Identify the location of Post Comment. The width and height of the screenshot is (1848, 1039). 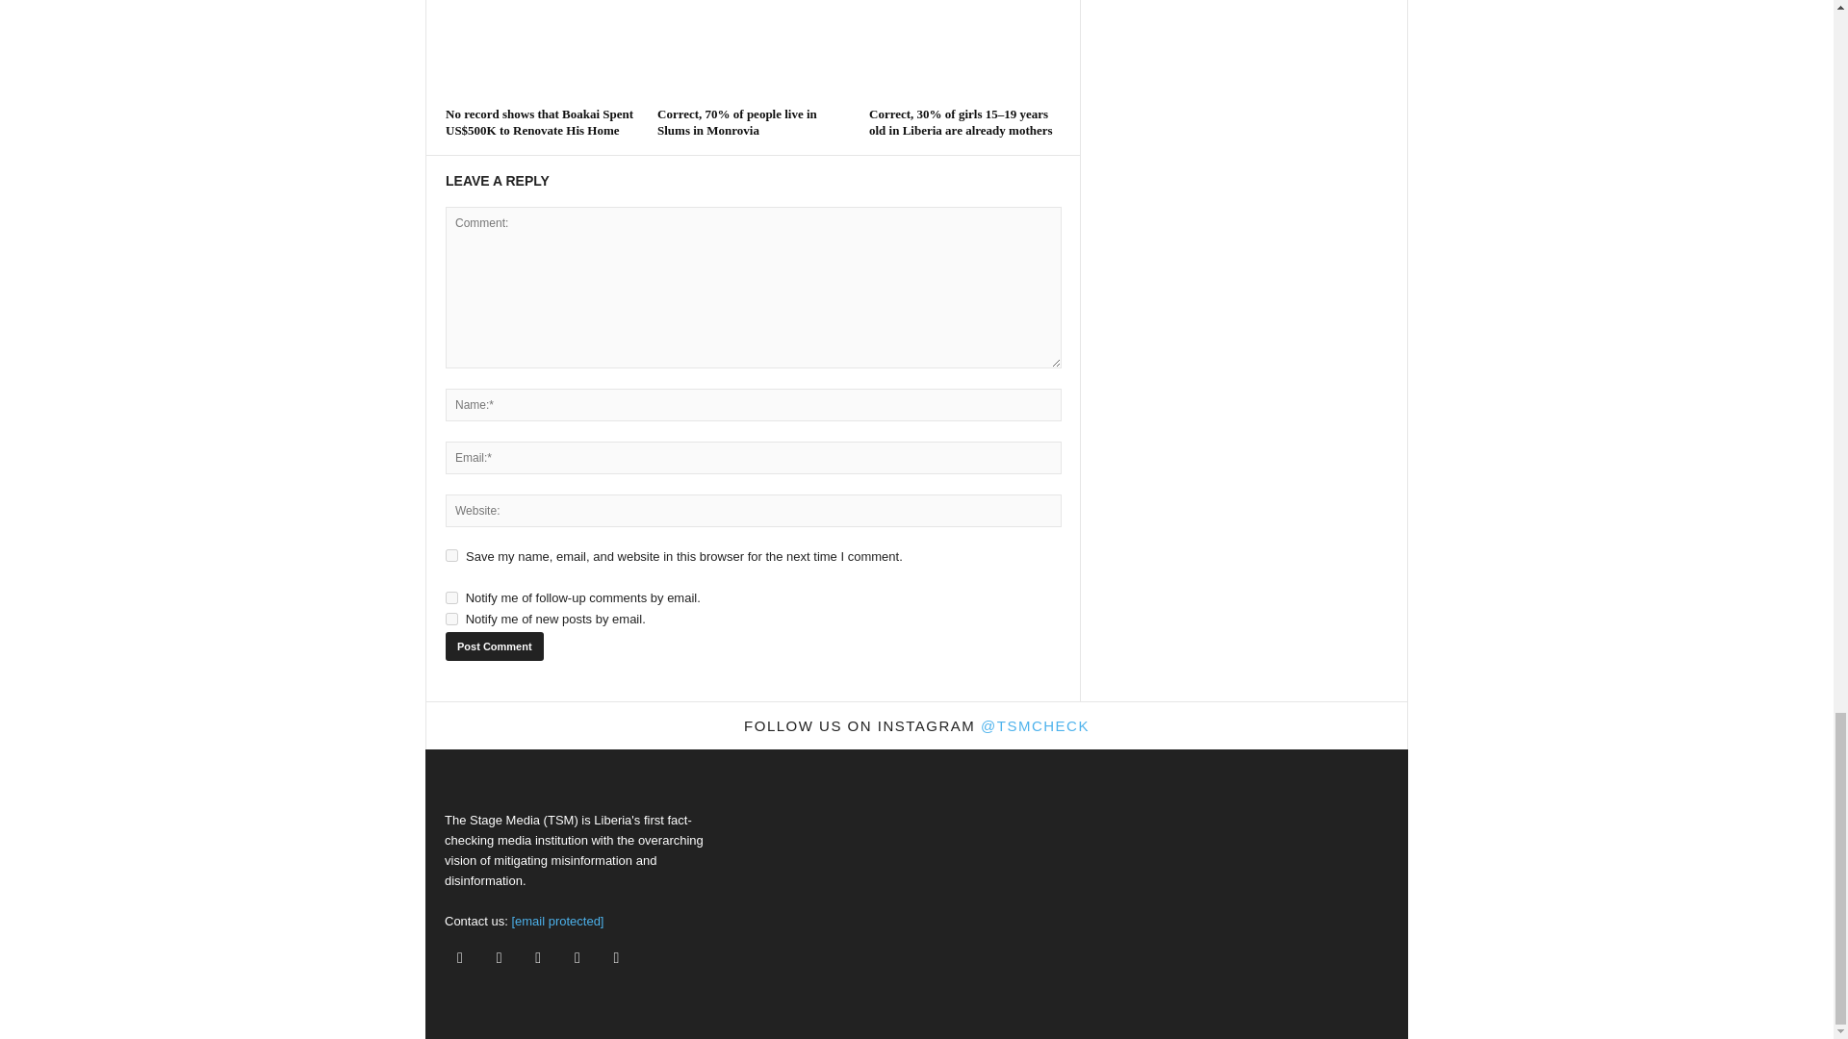
(494, 646).